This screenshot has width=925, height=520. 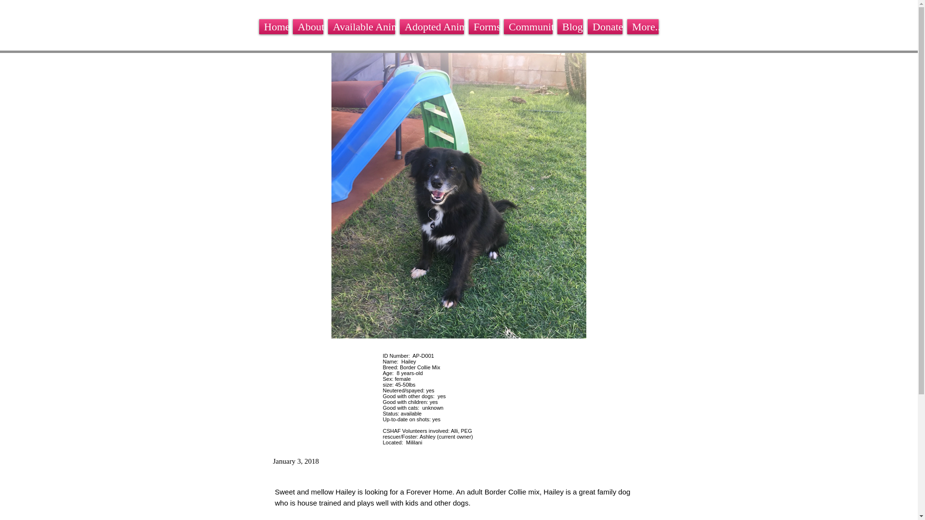 I want to click on Available Animals, so click(x=361, y=26).